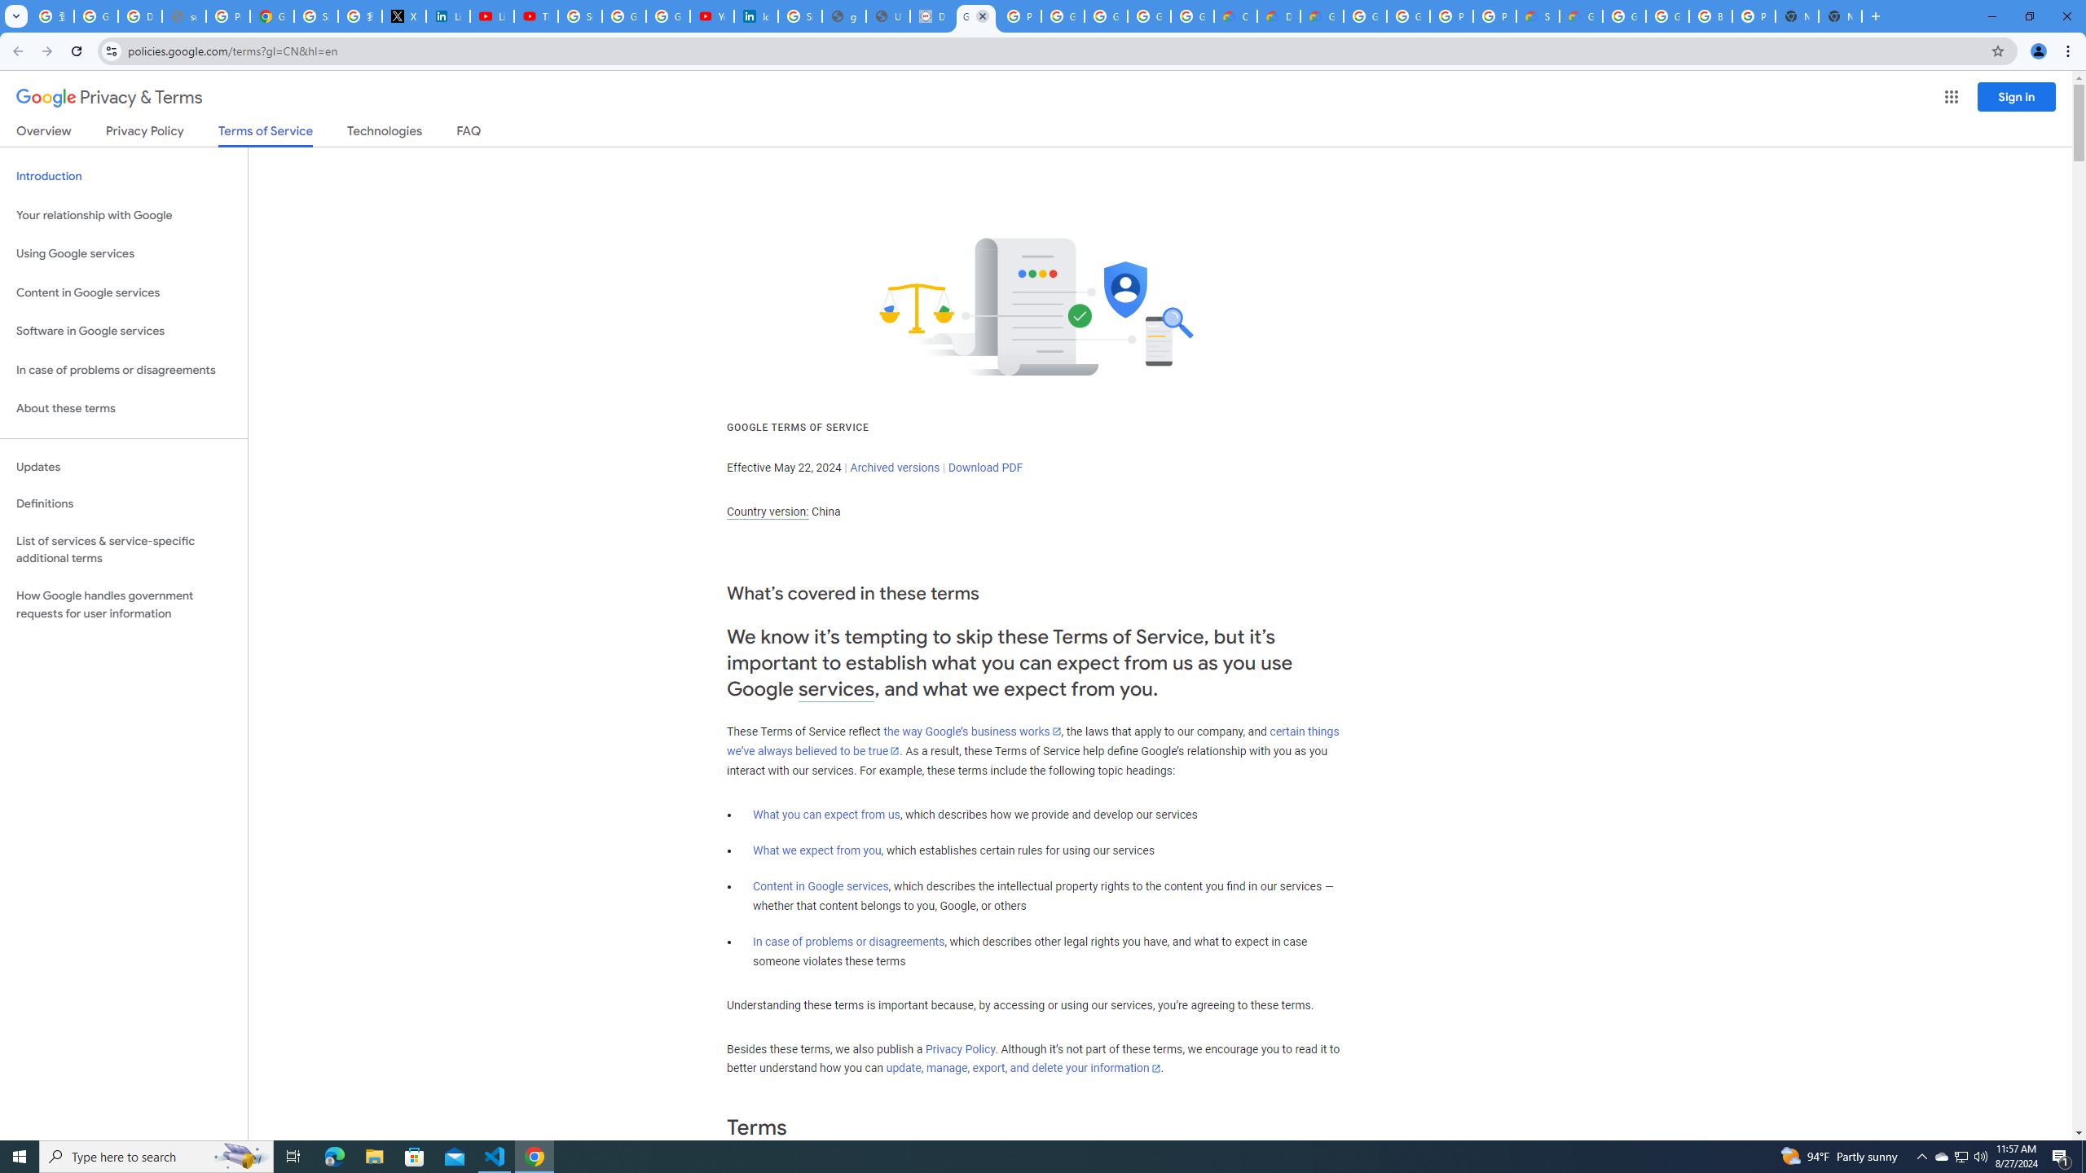 The image size is (2086, 1173). I want to click on Google Cloud Platform, so click(1408, 16).